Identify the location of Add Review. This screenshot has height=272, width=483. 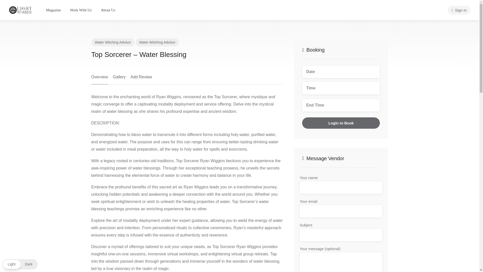
(141, 79).